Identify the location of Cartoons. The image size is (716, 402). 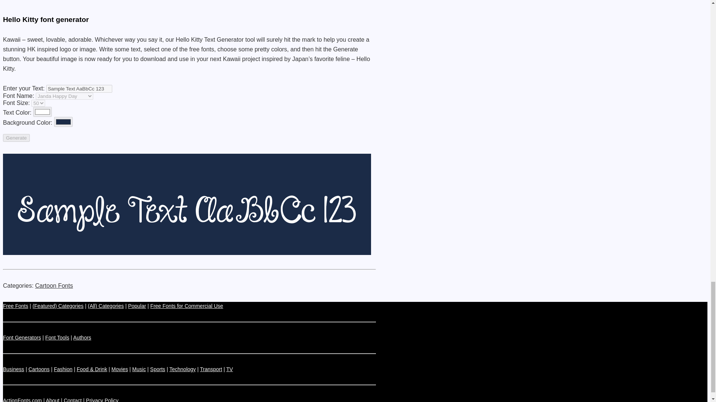
(39, 369).